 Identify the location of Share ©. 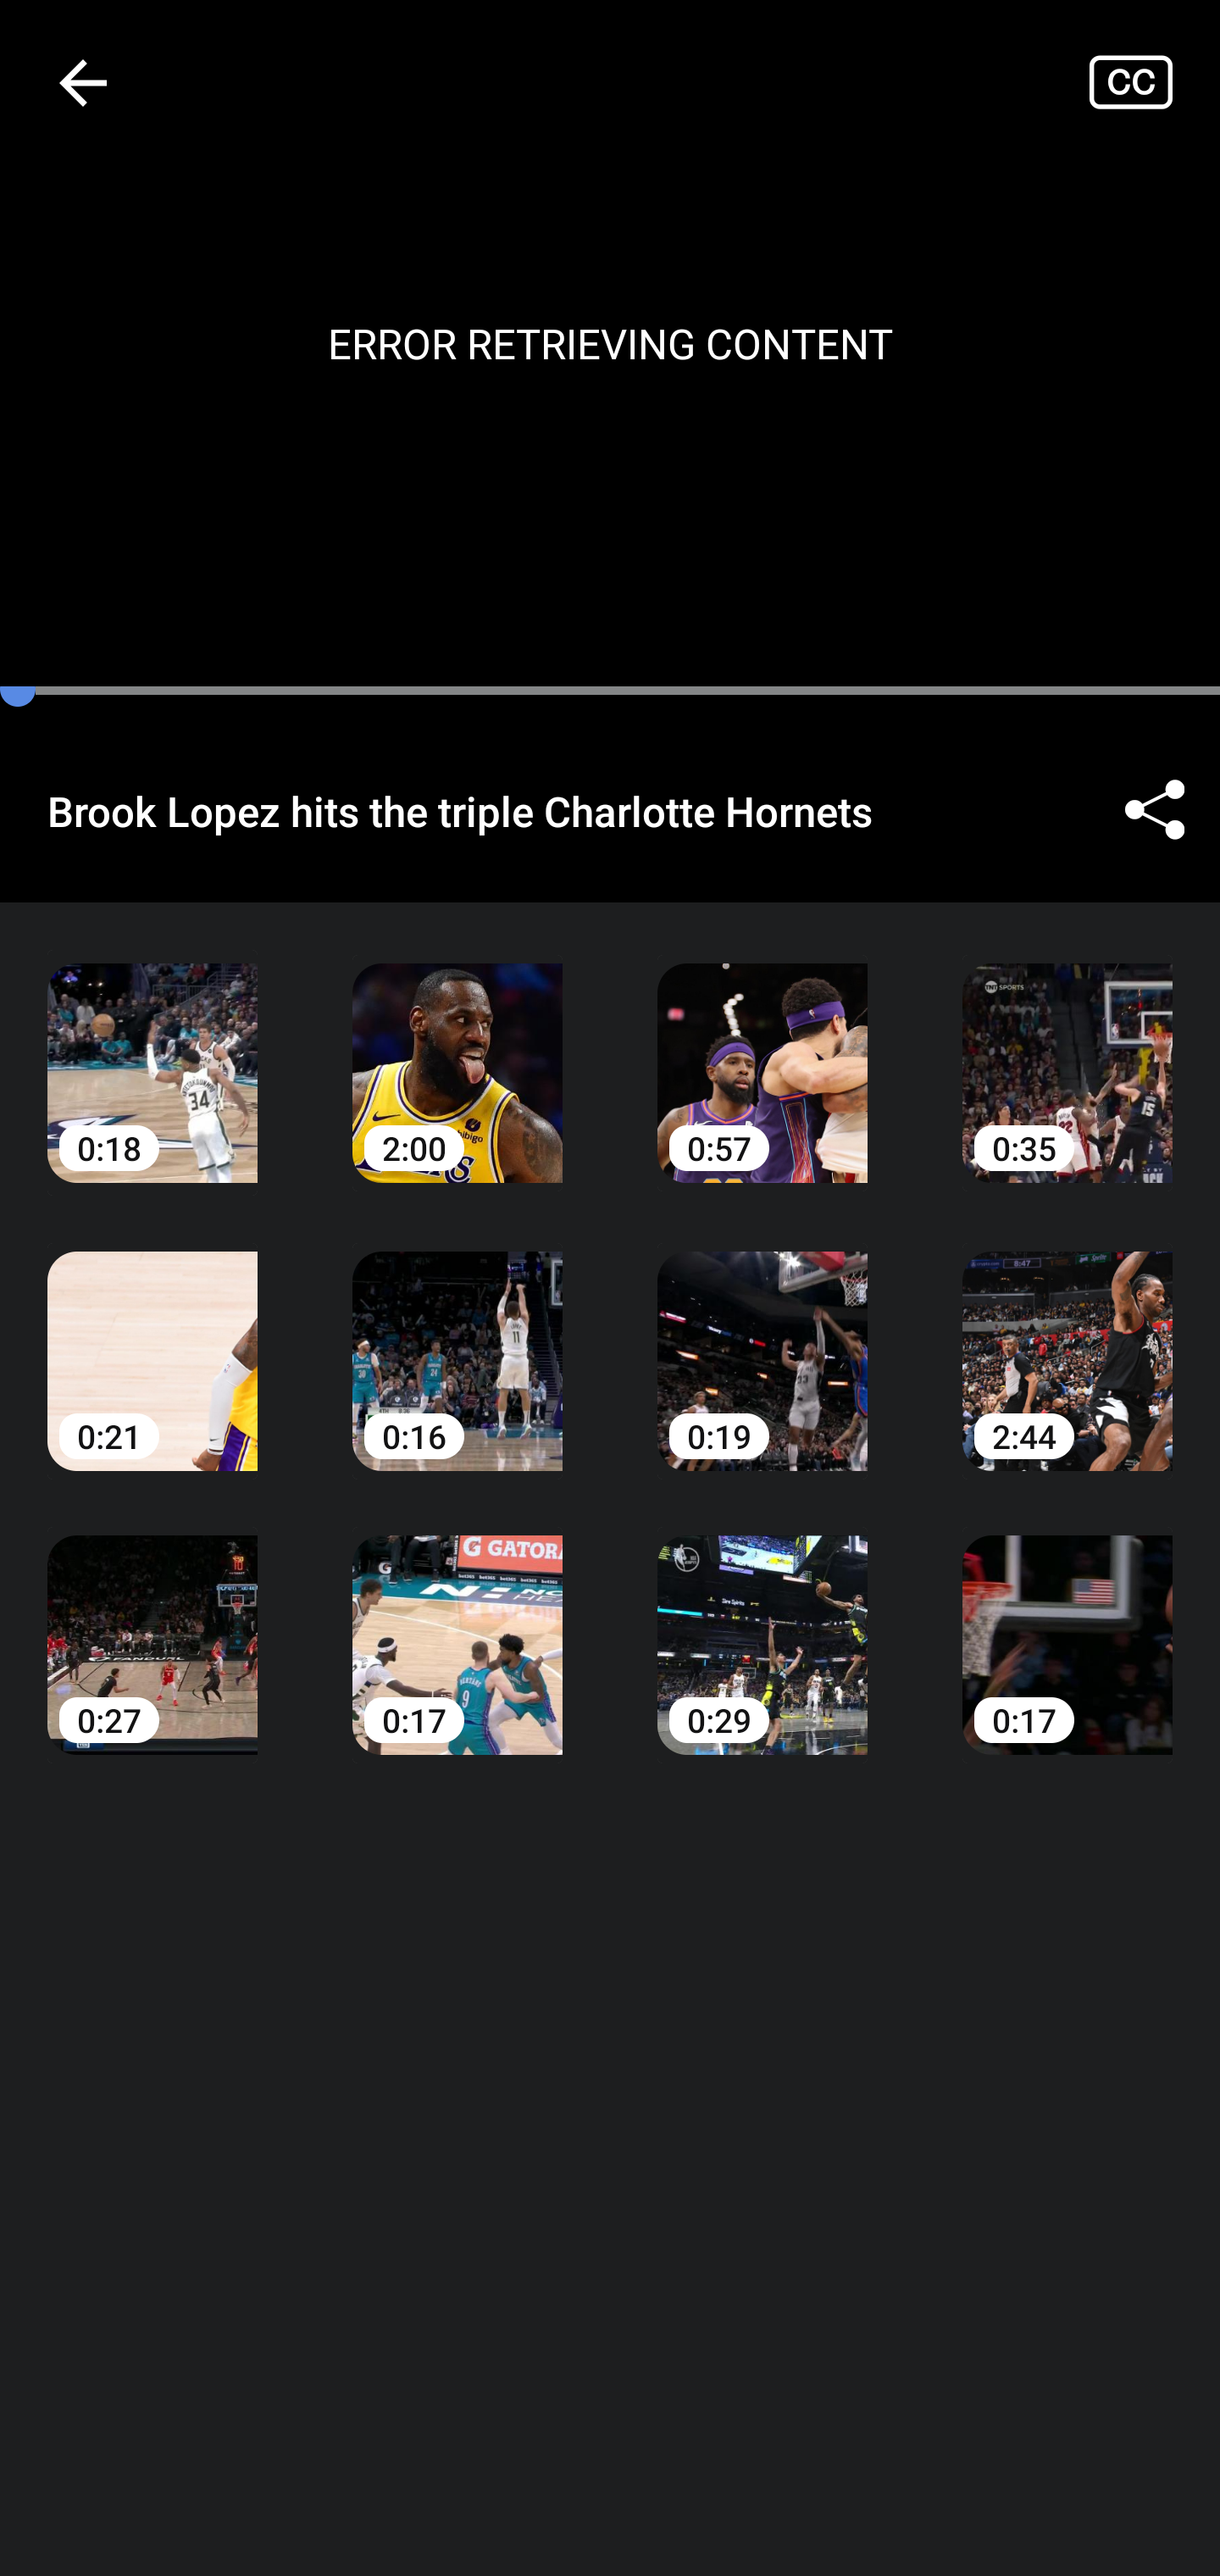
(1154, 810).